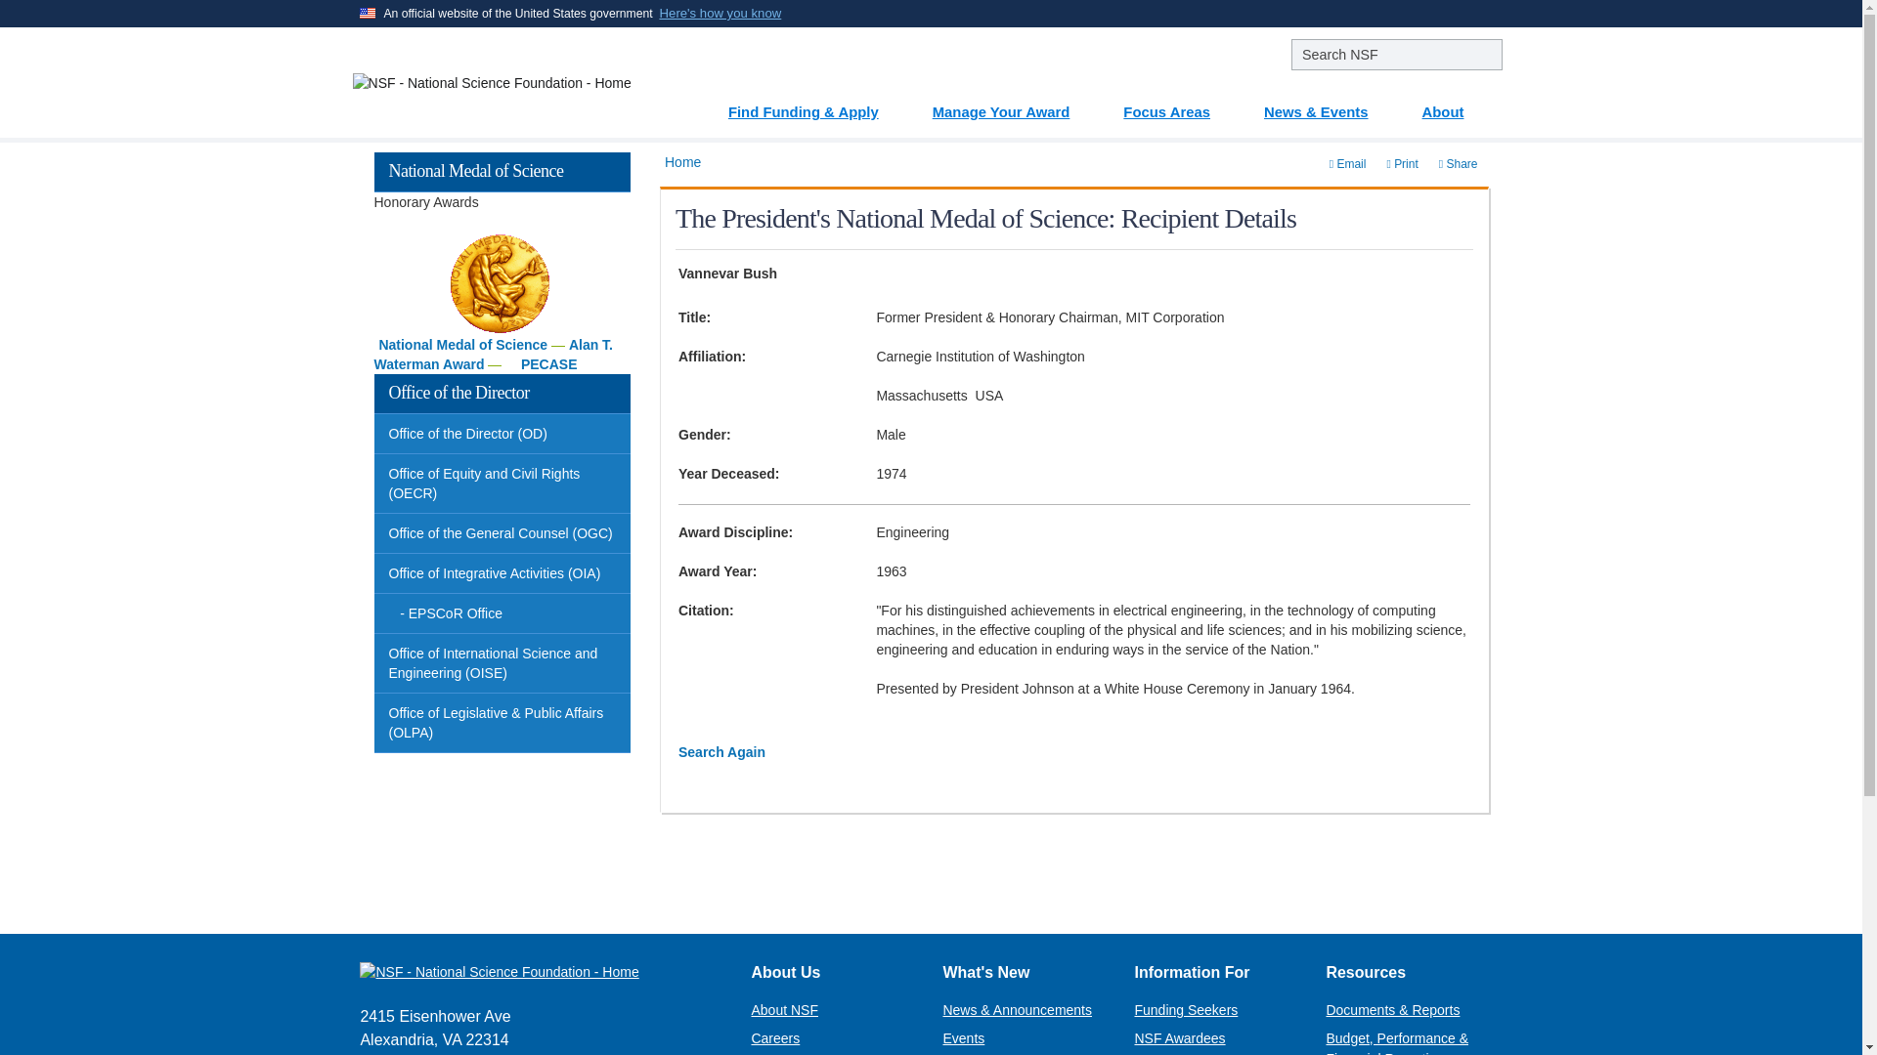 The image size is (1877, 1055). I want to click on Focus Areas, so click(1177, 105).